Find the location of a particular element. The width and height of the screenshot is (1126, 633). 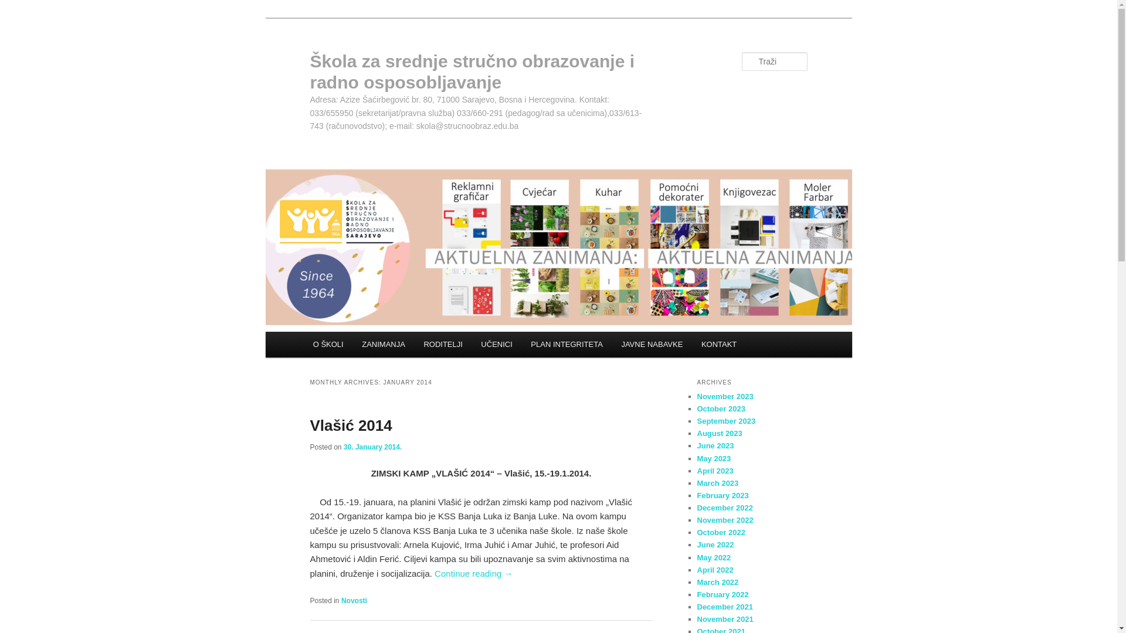

March 2023 is located at coordinates (718, 483).